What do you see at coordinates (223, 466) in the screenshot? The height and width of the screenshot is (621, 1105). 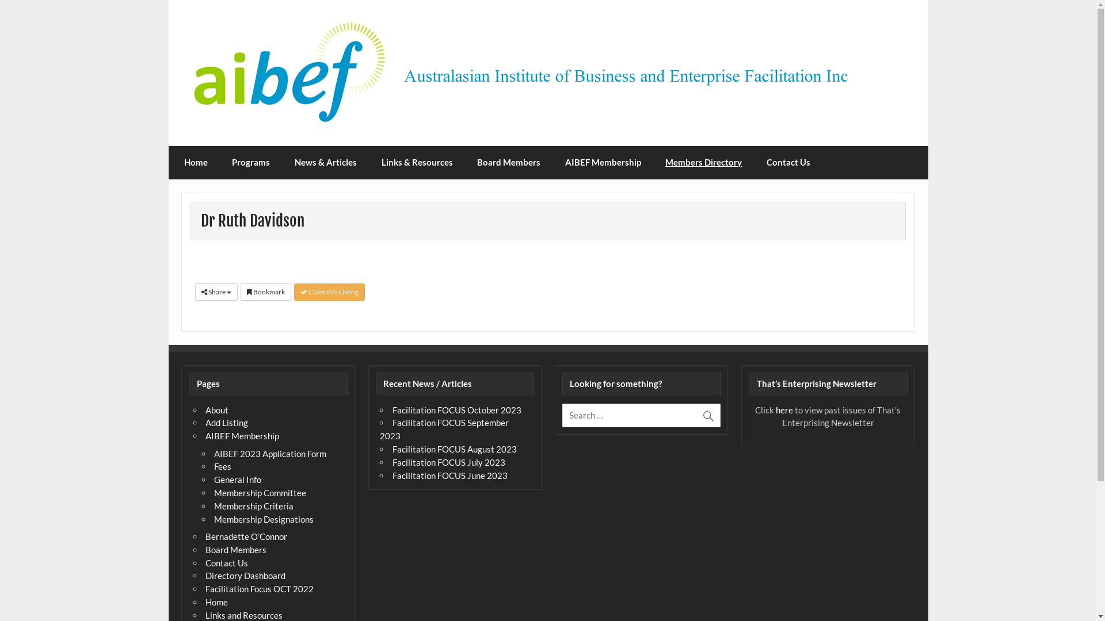 I see `Fees` at bounding box center [223, 466].